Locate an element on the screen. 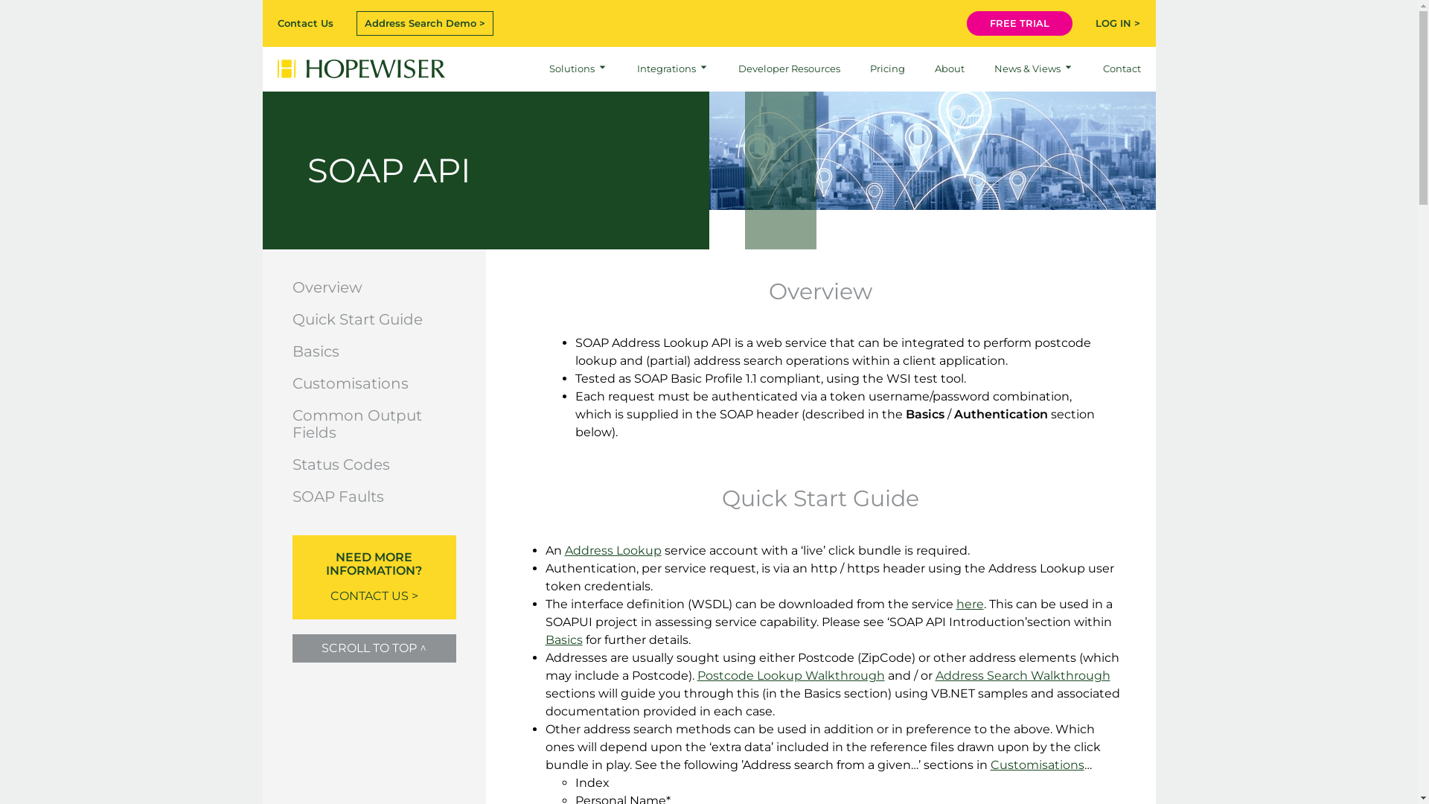 The image size is (1429, 804). Address Search Demo > is located at coordinates (425, 24).